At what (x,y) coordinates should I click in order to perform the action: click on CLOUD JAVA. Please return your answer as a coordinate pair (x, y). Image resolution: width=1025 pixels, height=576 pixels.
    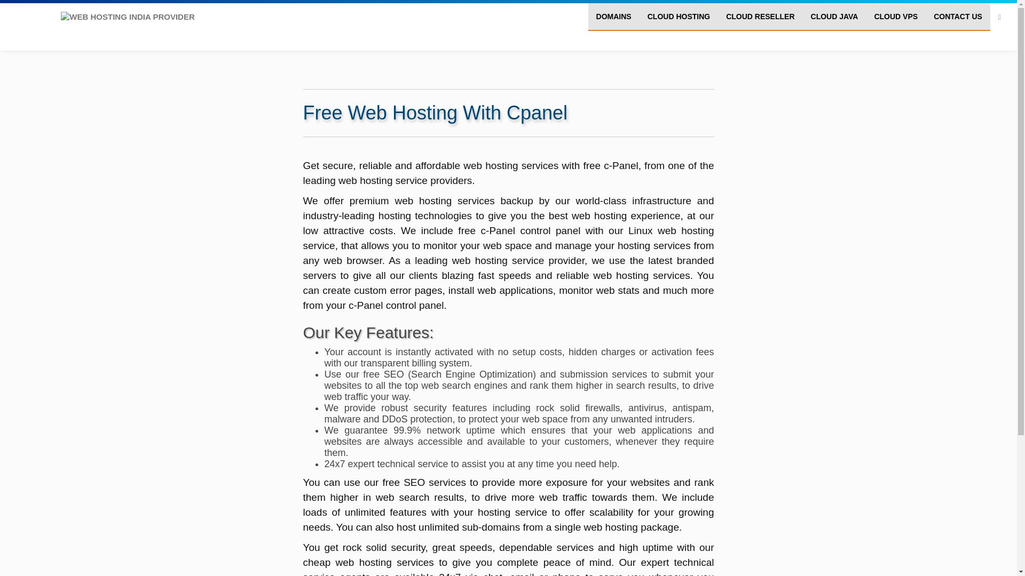
    Looking at the image, I should click on (834, 17).